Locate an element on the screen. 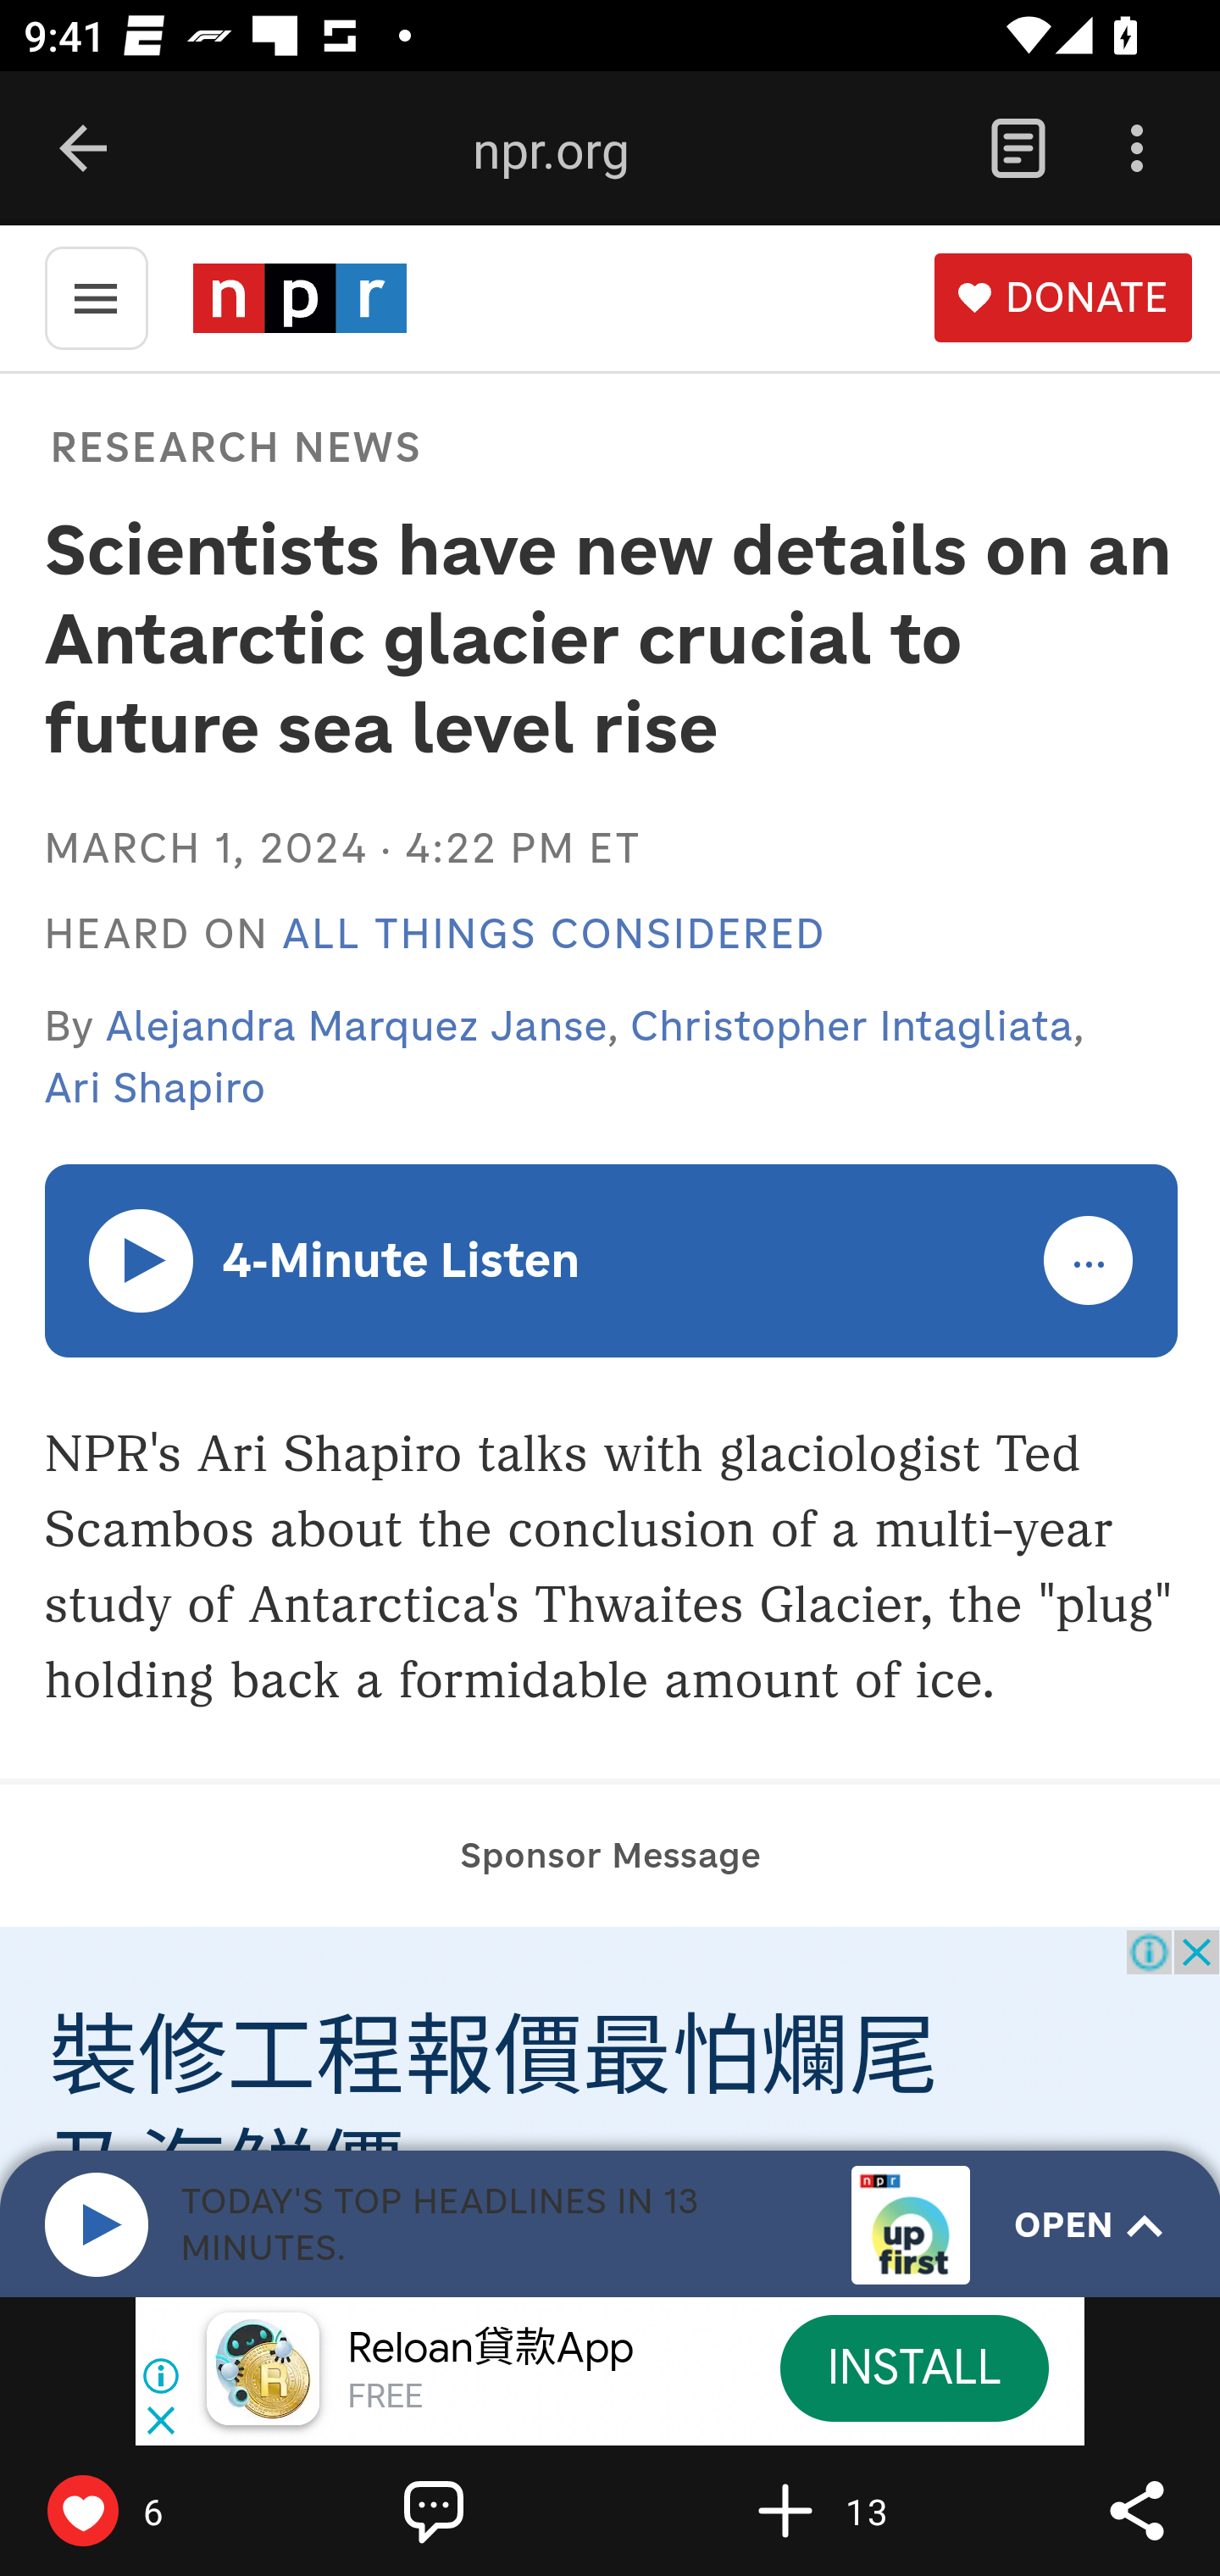 The image size is (1220, 2576). LISTEN· 4:24 is located at coordinates (142, 1259).